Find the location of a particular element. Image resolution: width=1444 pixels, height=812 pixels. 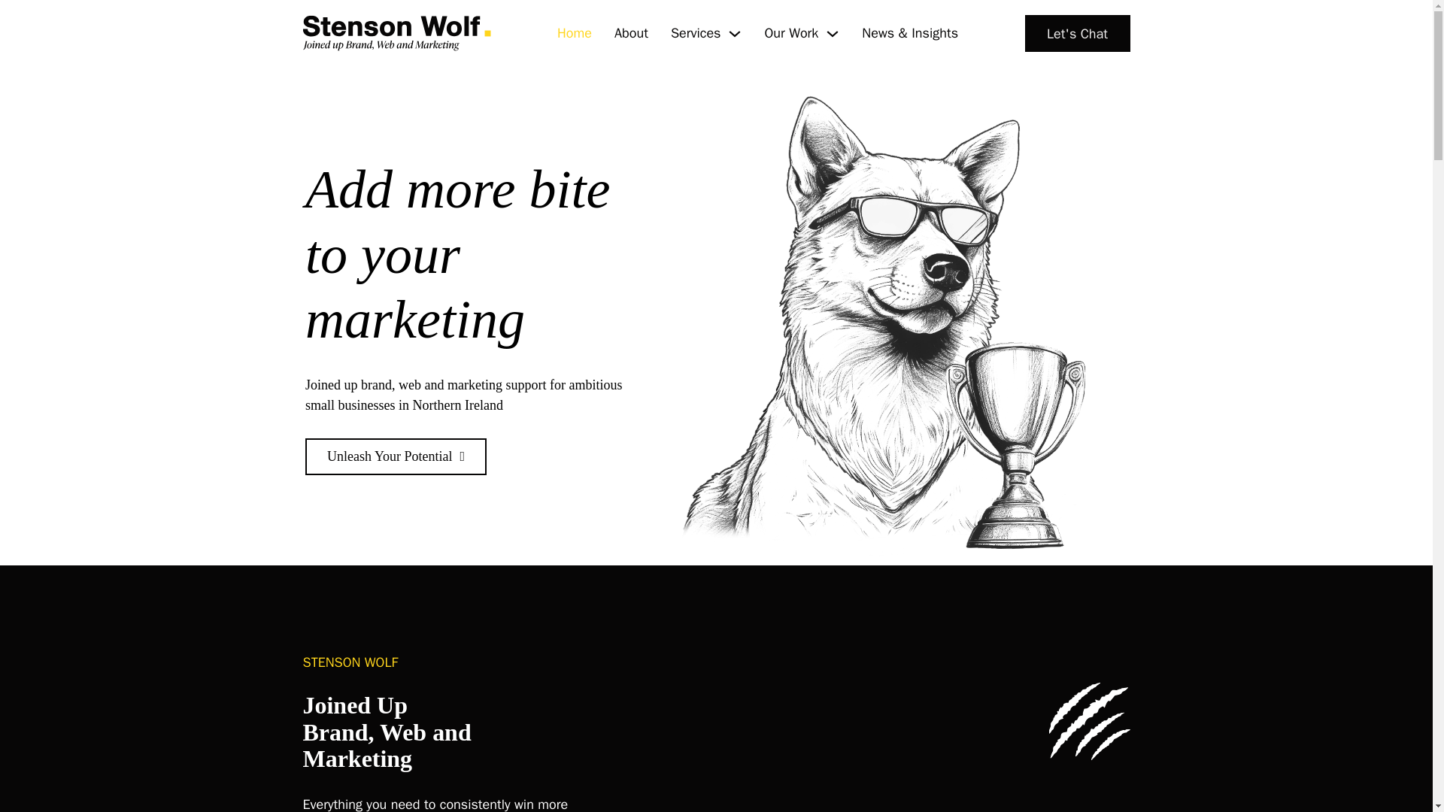

Unleash Your Potential is located at coordinates (396, 456).